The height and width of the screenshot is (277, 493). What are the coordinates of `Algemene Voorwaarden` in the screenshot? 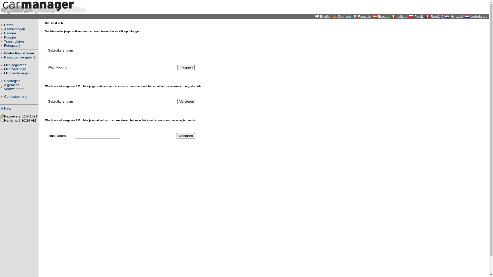 It's located at (14, 87).